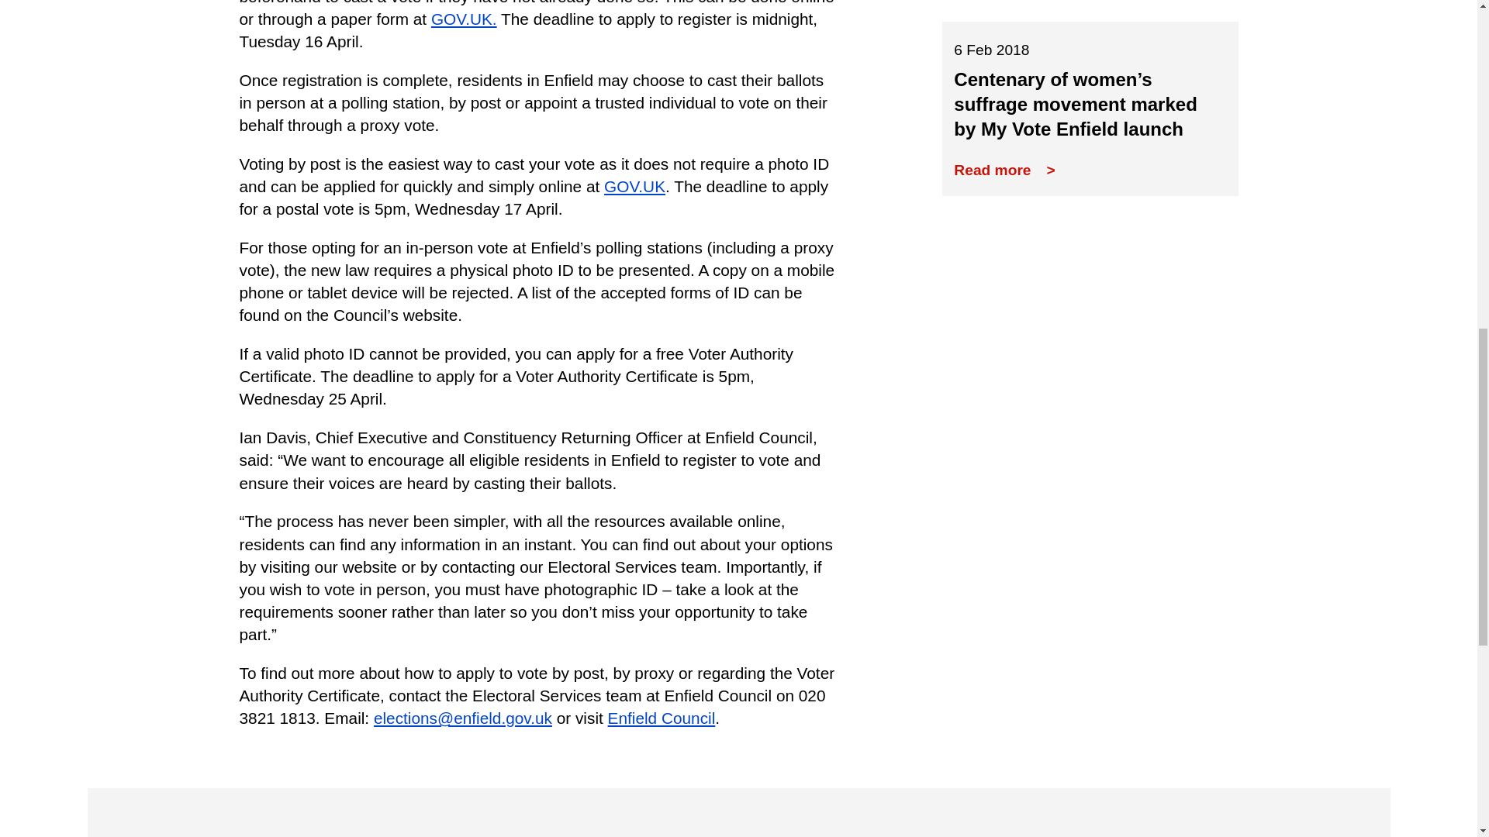 The image size is (1489, 837). I want to click on GOV.UK, so click(634, 186).